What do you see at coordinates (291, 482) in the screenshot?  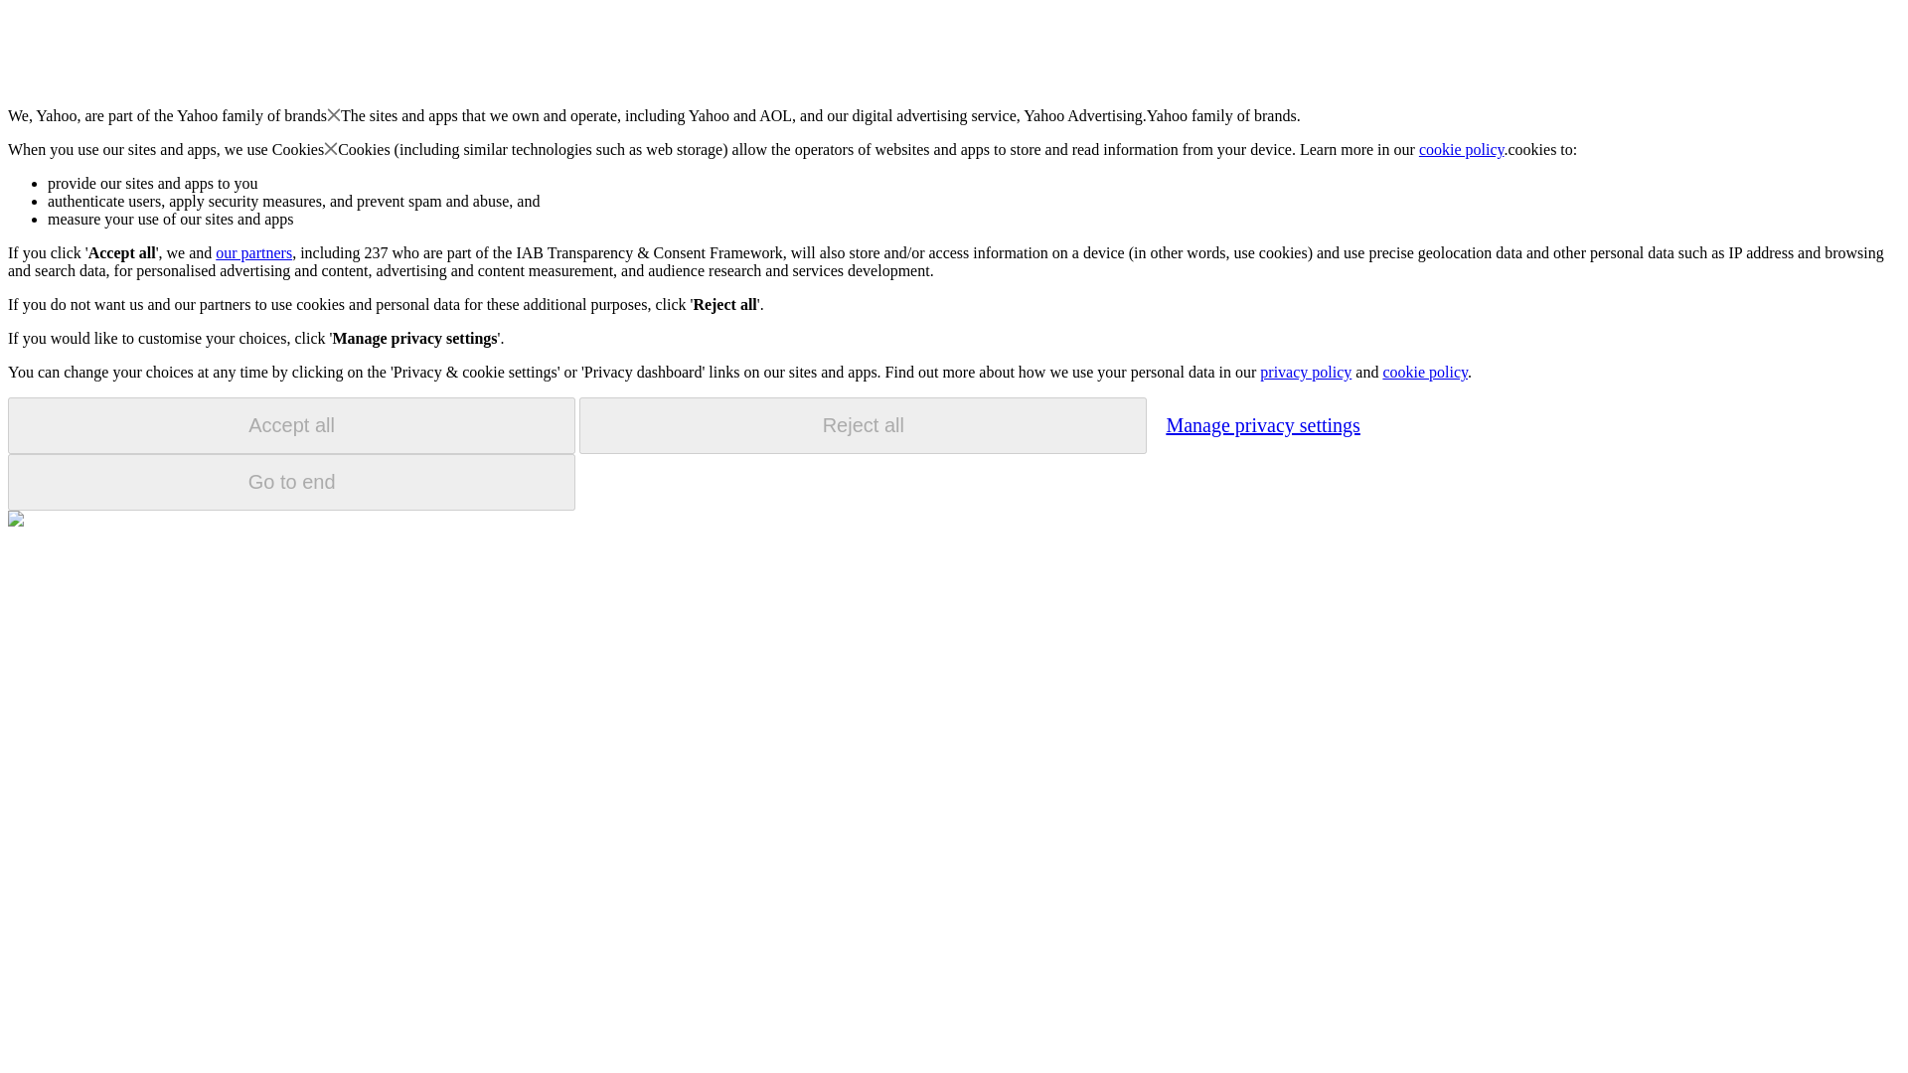 I see `Go to end` at bounding box center [291, 482].